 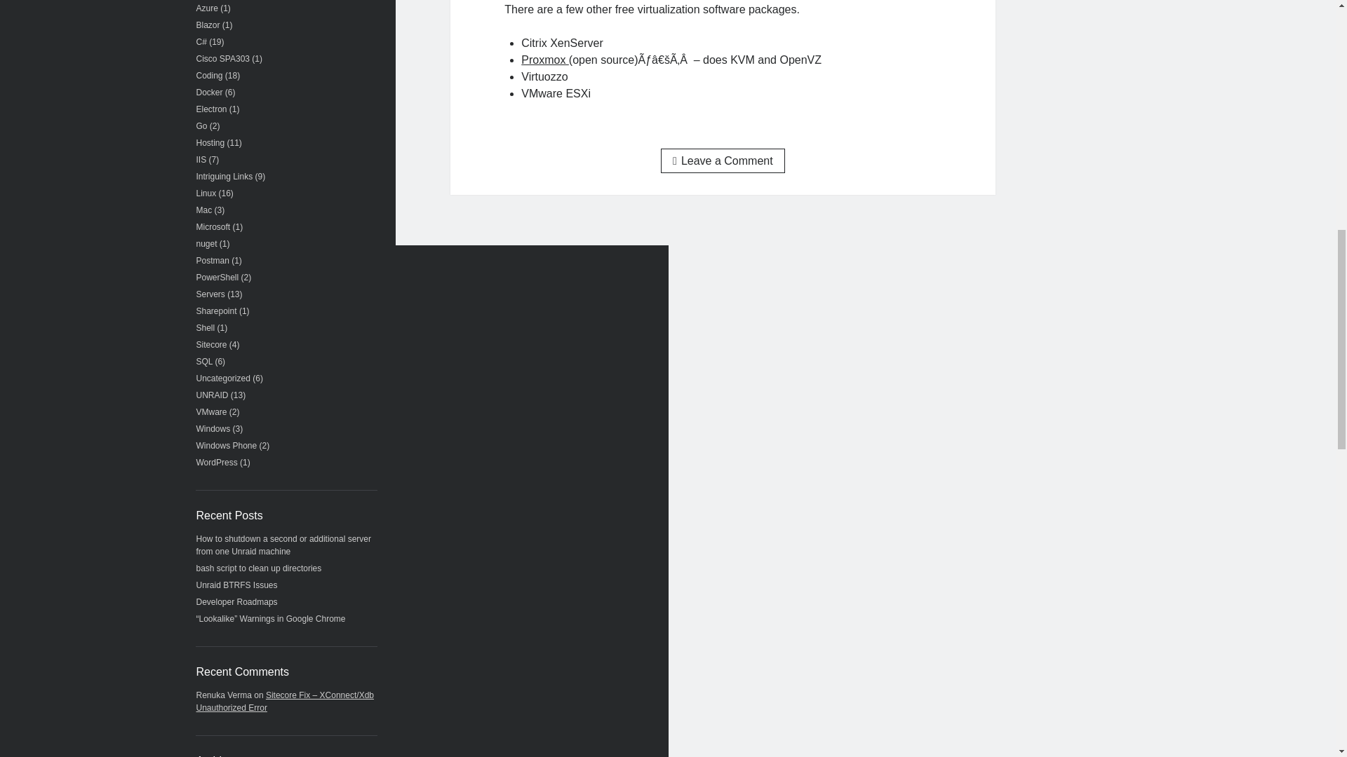 What do you see at coordinates (202, 160) in the screenshot?
I see `IIS` at bounding box center [202, 160].